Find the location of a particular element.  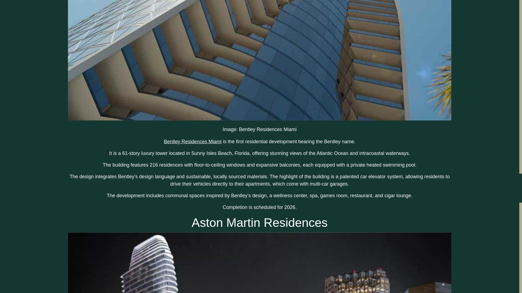

Bentley Residences Miami is located at coordinates (192, 142).